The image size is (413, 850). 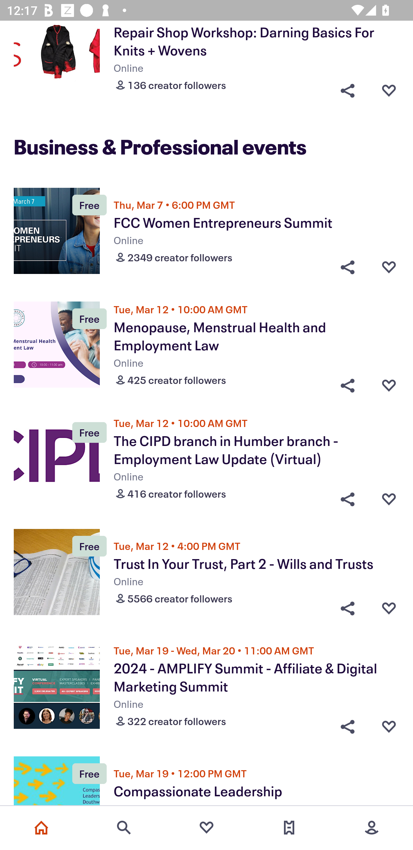 I want to click on Share button, so click(x=348, y=267).